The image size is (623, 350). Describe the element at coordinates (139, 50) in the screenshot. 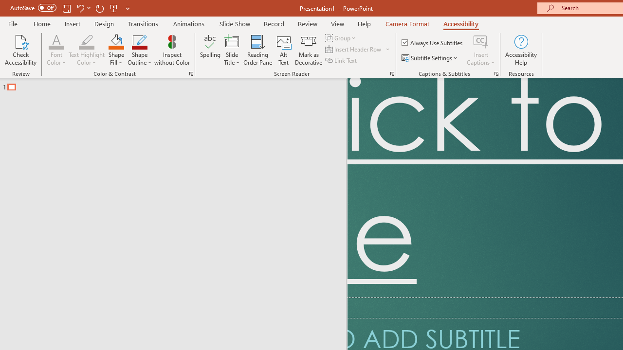

I see `Shape Outline` at that location.